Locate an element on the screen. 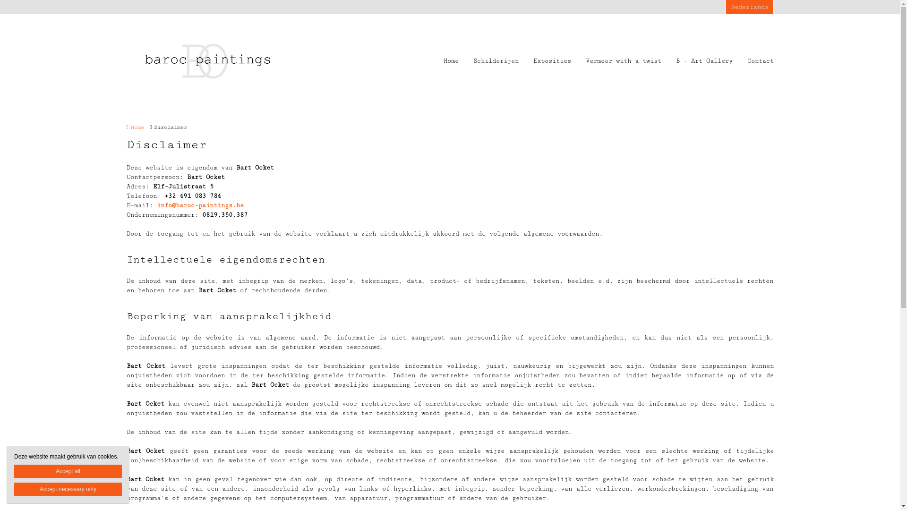 The height and width of the screenshot is (510, 907). Nederlands is located at coordinates (749, 7).